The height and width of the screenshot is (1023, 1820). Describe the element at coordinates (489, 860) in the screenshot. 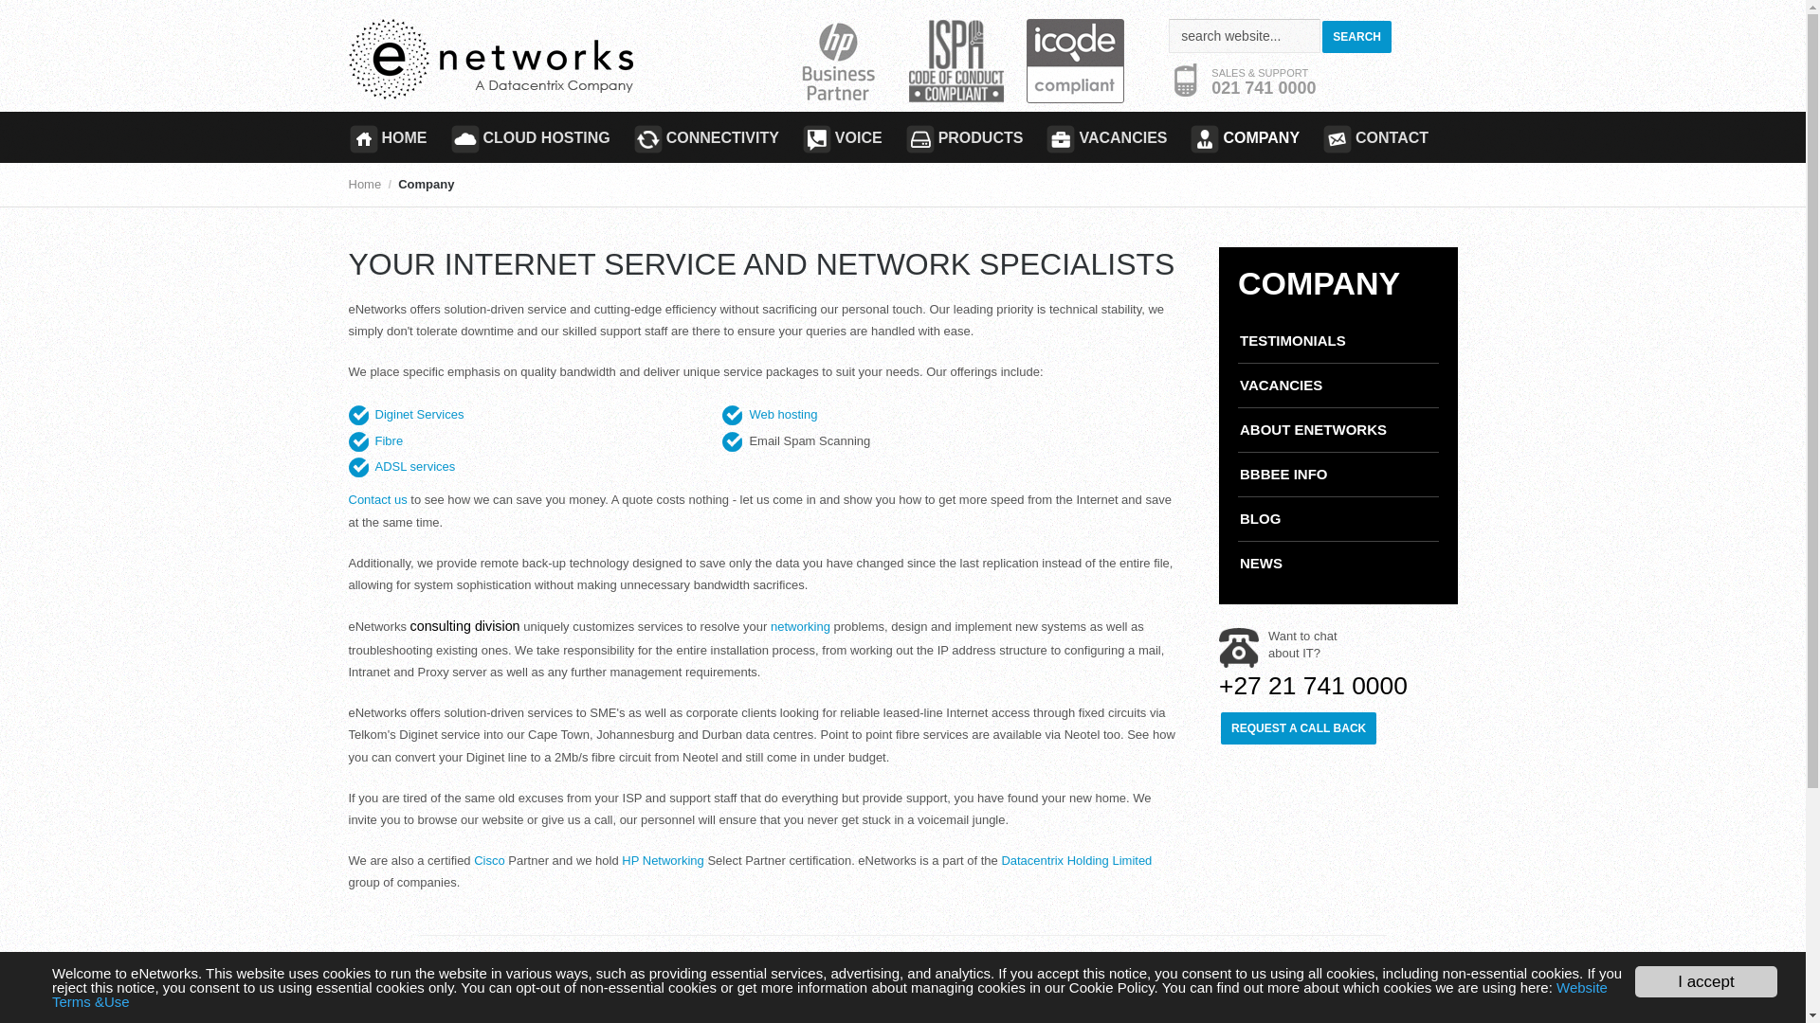

I see `Cisco Systems, Inc` at that location.